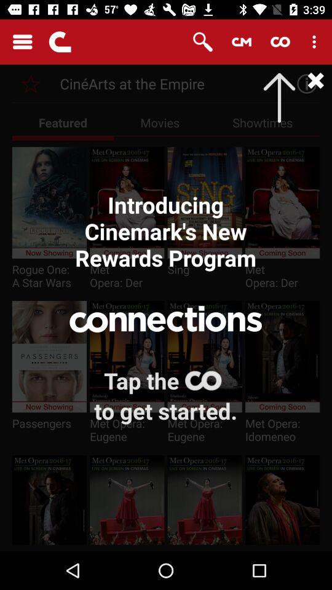 Image resolution: width=332 pixels, height=590 pixels. Describe the element at coordinates (304, 84) in the screenshot. I see `more info` at that location.